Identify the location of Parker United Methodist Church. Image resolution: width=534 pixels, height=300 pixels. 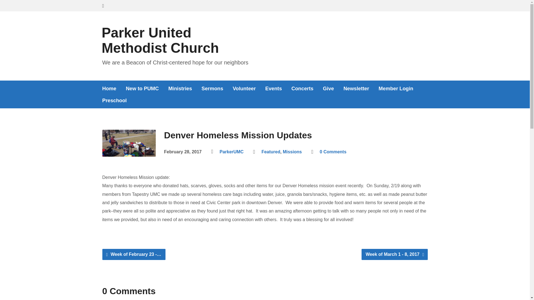
(160, 40).